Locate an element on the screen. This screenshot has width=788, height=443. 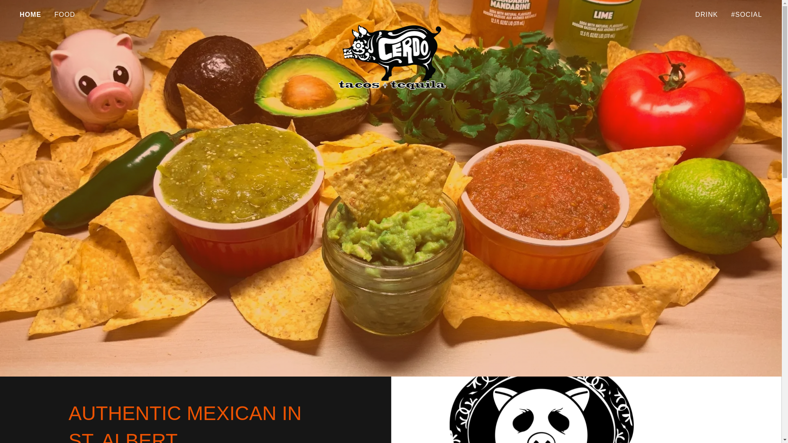
HOME is located at coordinates (30, 14).